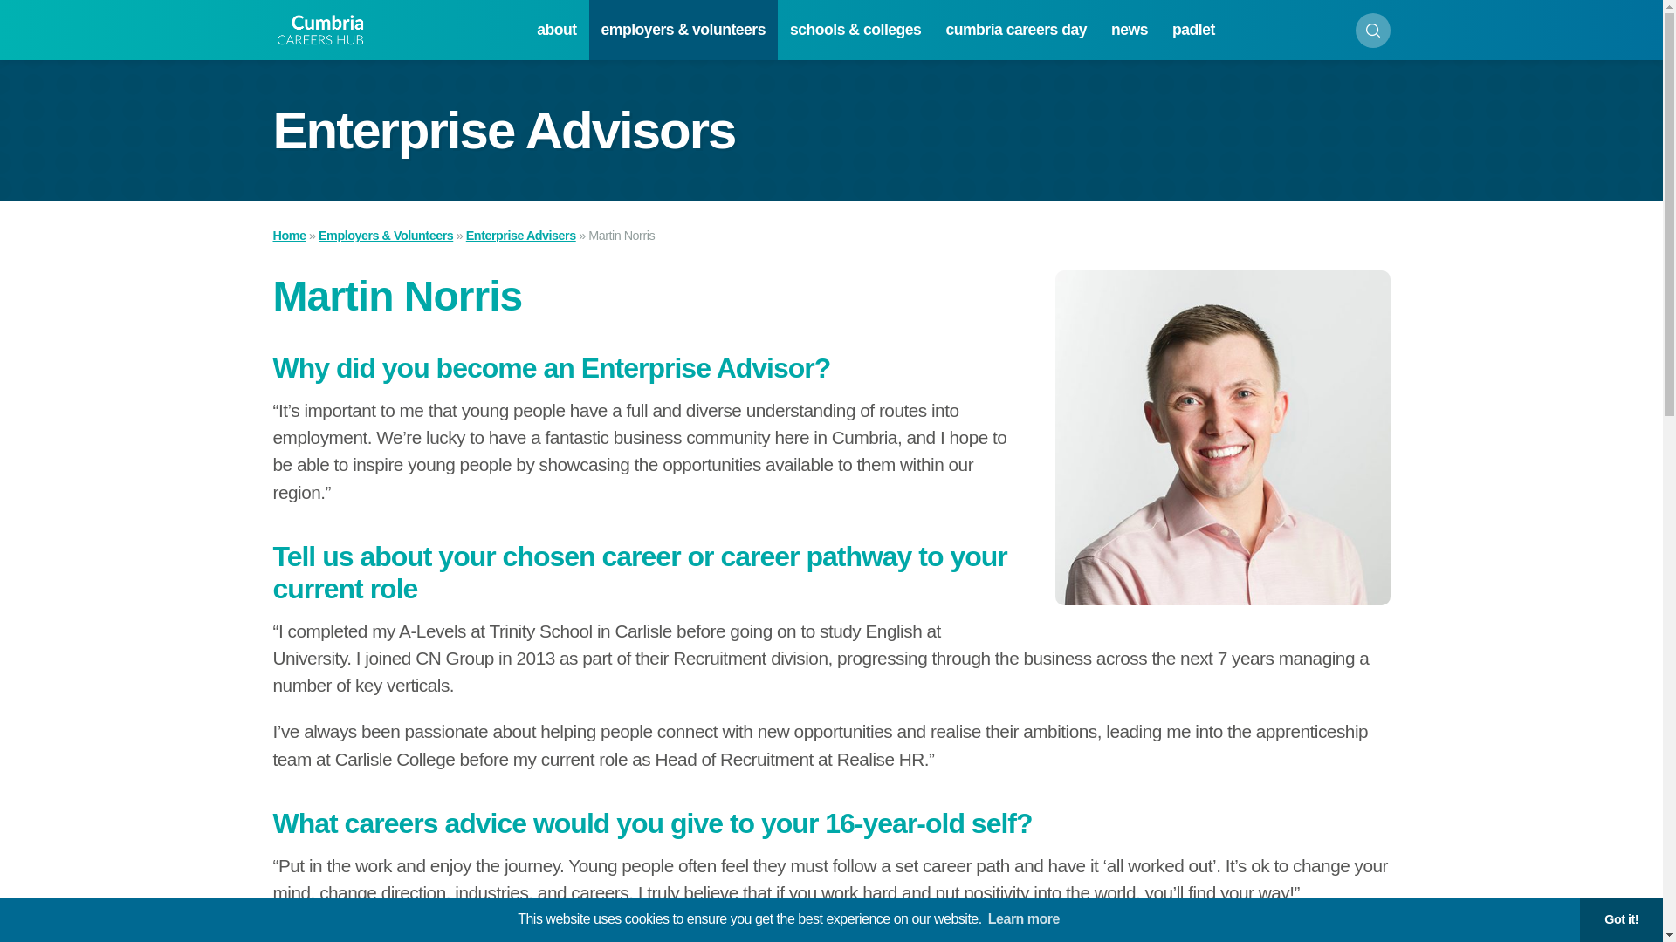 The height and width of the screenshot is (942, 1676). I want to click on padlet, so click(1192, 30).